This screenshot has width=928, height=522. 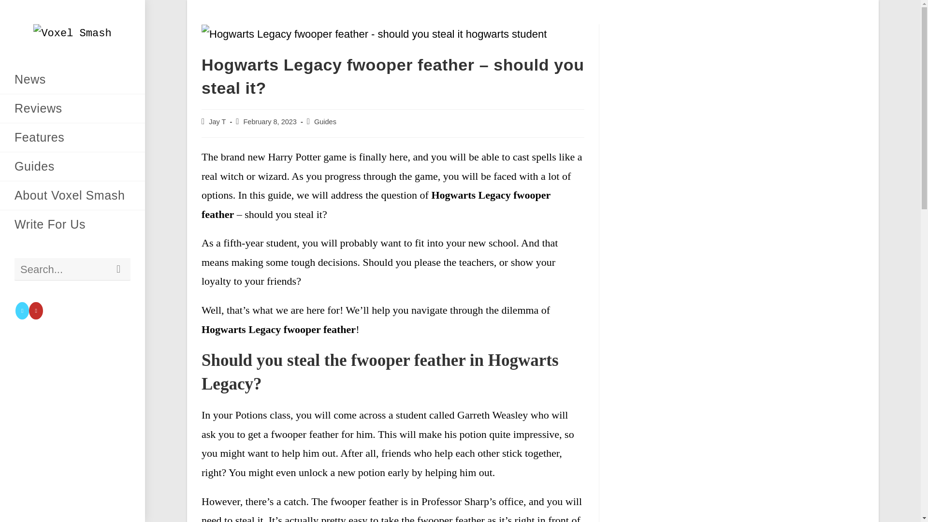 What do you see at coordinates (118, 269) in the screenshot?
I see `Submit search` at bounding box center [118, 269].